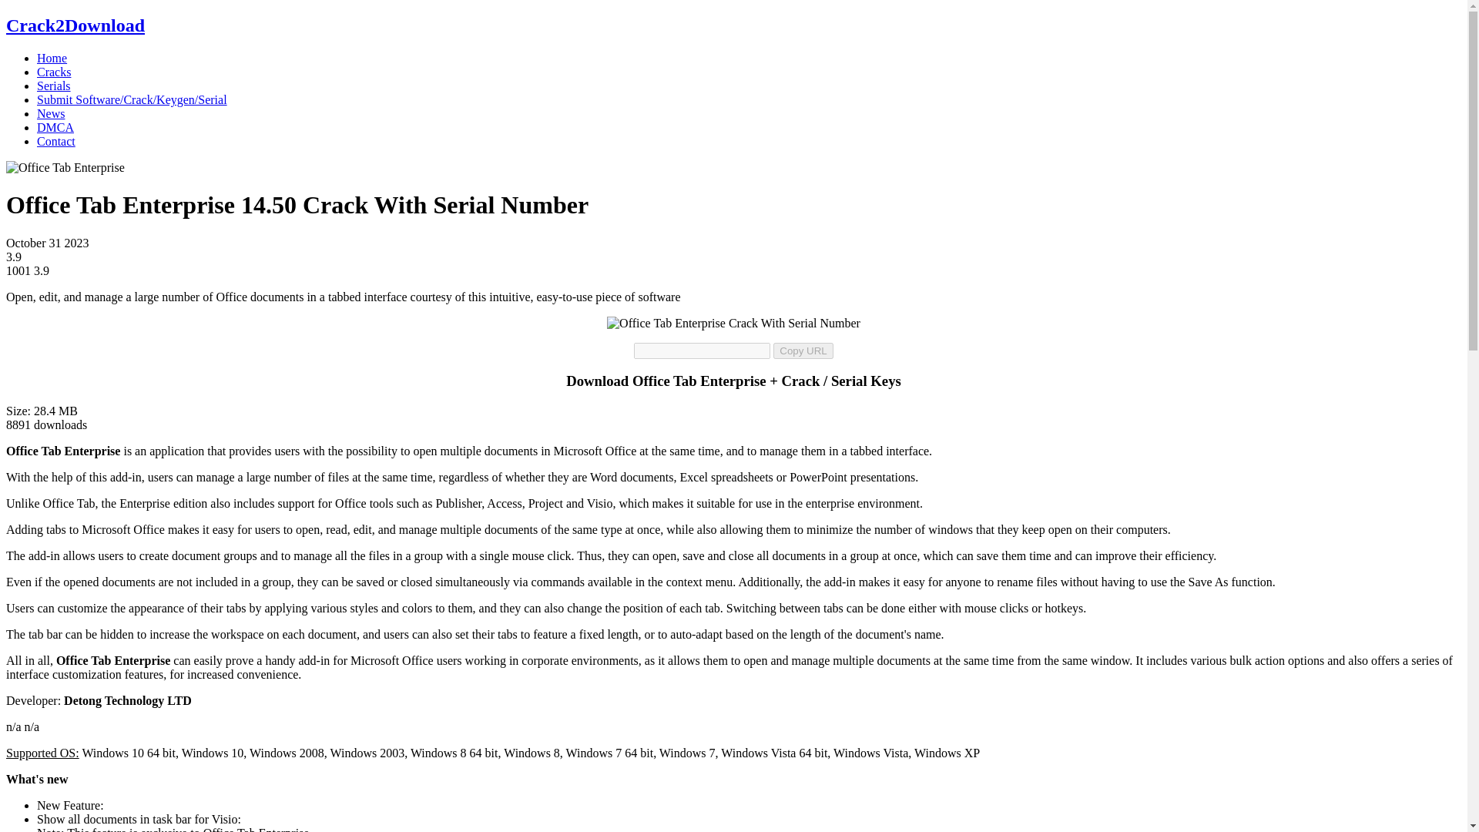 The width and height of the screenshot is (1479, 832). I want to click on Copy URL, so click(803, 350).